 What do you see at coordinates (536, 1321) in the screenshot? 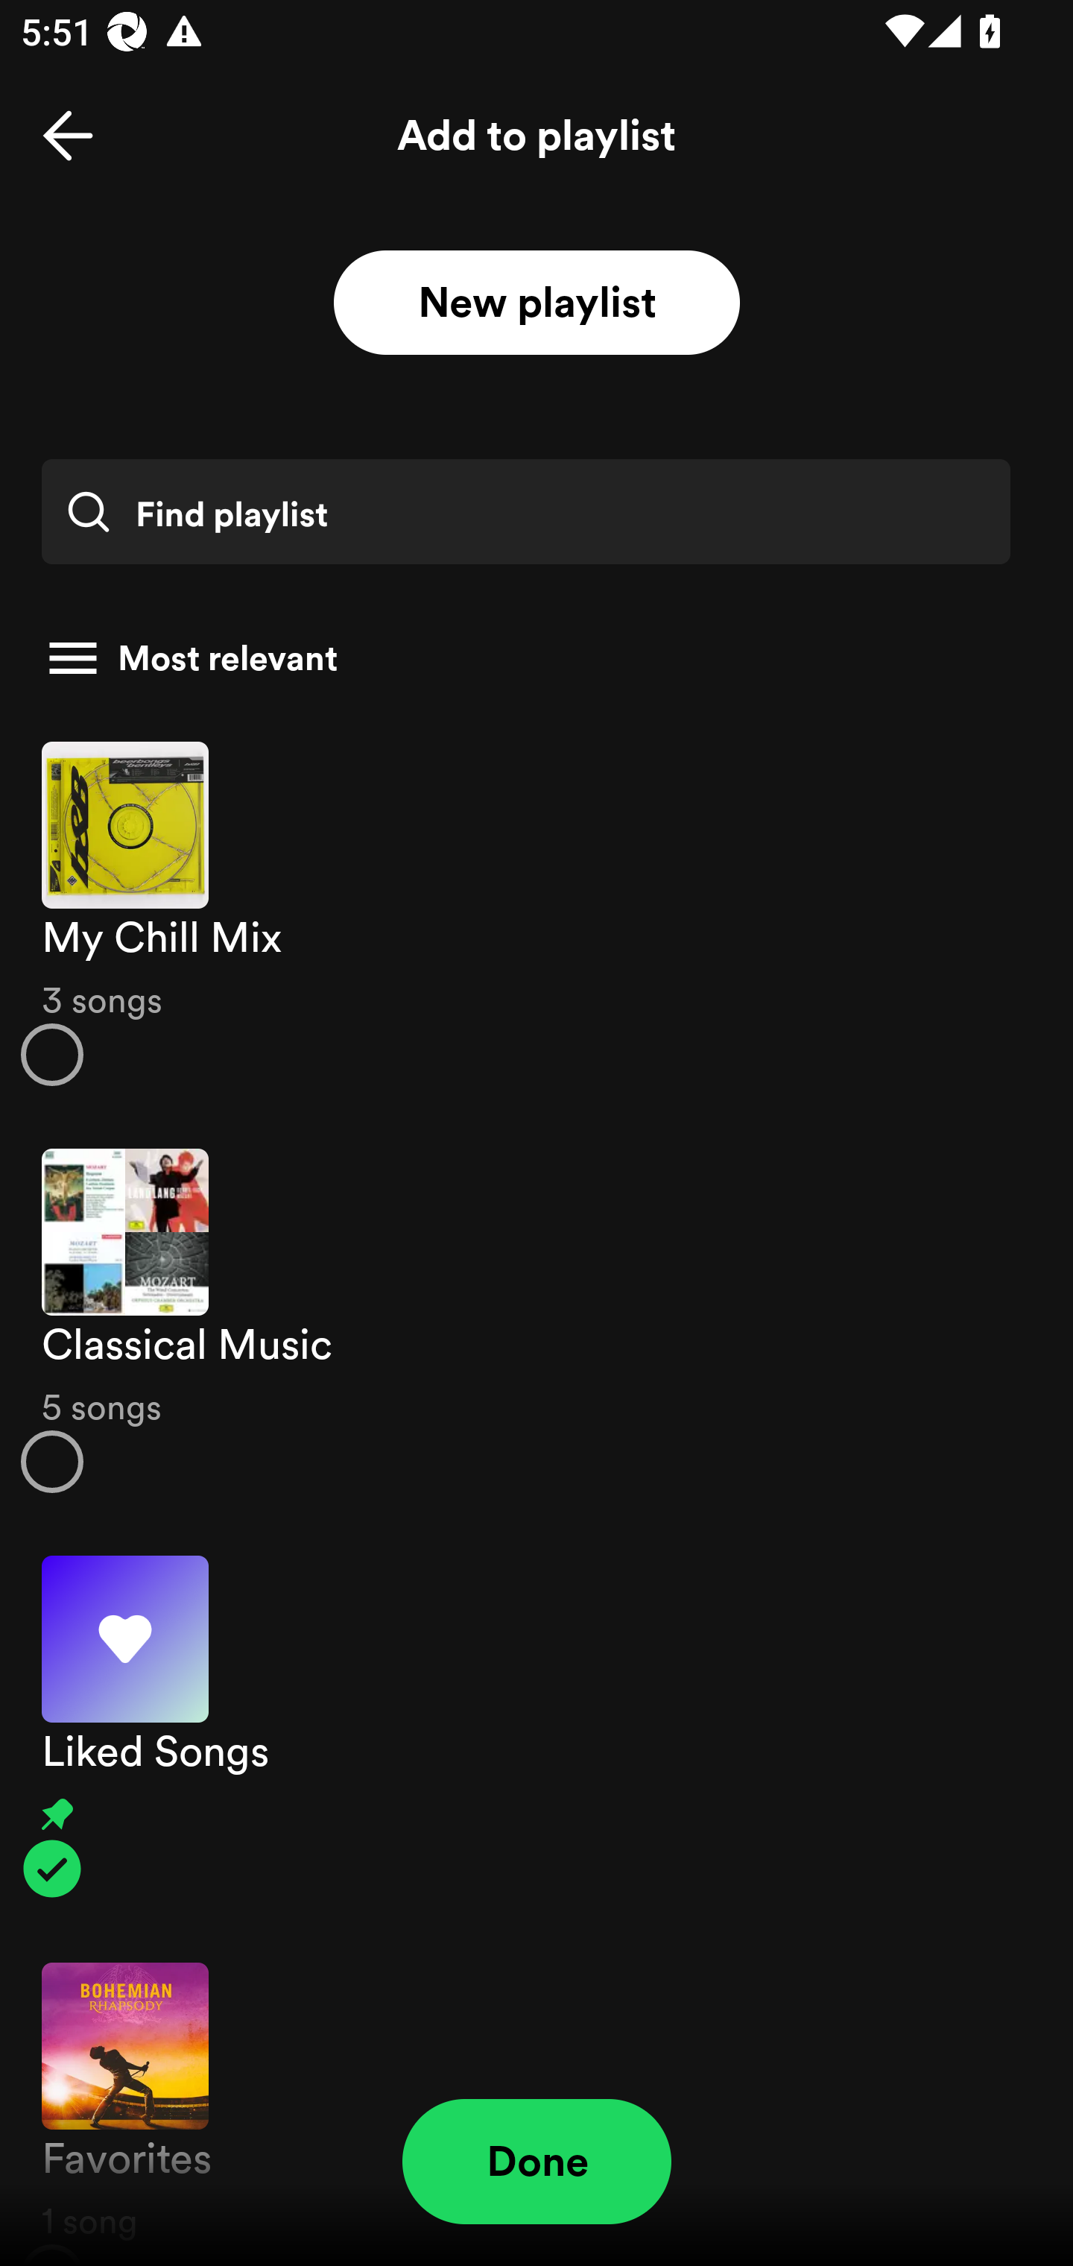
I see `Classical Music 5 songs` at bounding box center [536, 1321].